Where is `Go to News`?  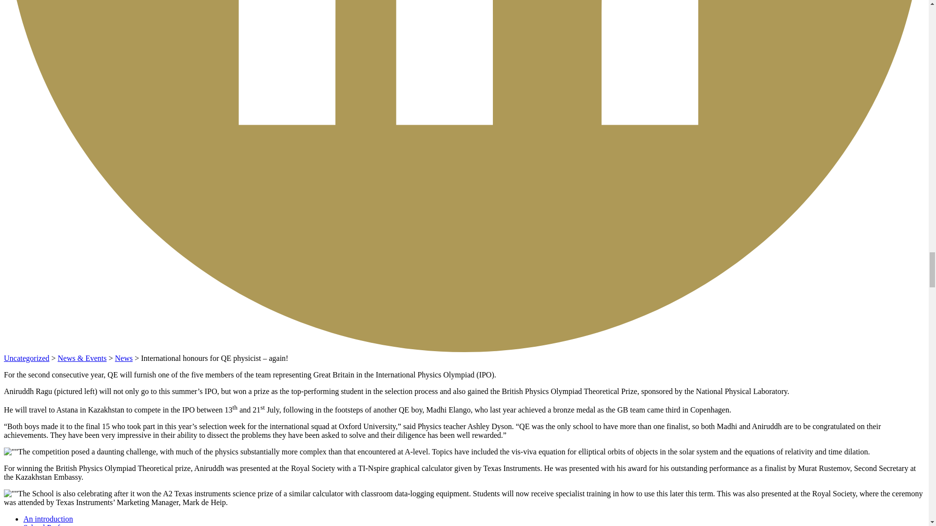
Go to News is located at coordinates (82, 358).